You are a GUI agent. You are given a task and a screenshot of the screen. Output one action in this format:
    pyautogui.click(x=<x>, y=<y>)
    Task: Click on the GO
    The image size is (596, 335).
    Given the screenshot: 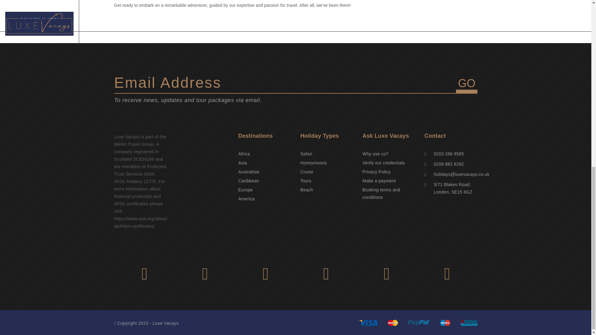 What is the action you would take?
    pyautogui.click(x=466, y=85)
    